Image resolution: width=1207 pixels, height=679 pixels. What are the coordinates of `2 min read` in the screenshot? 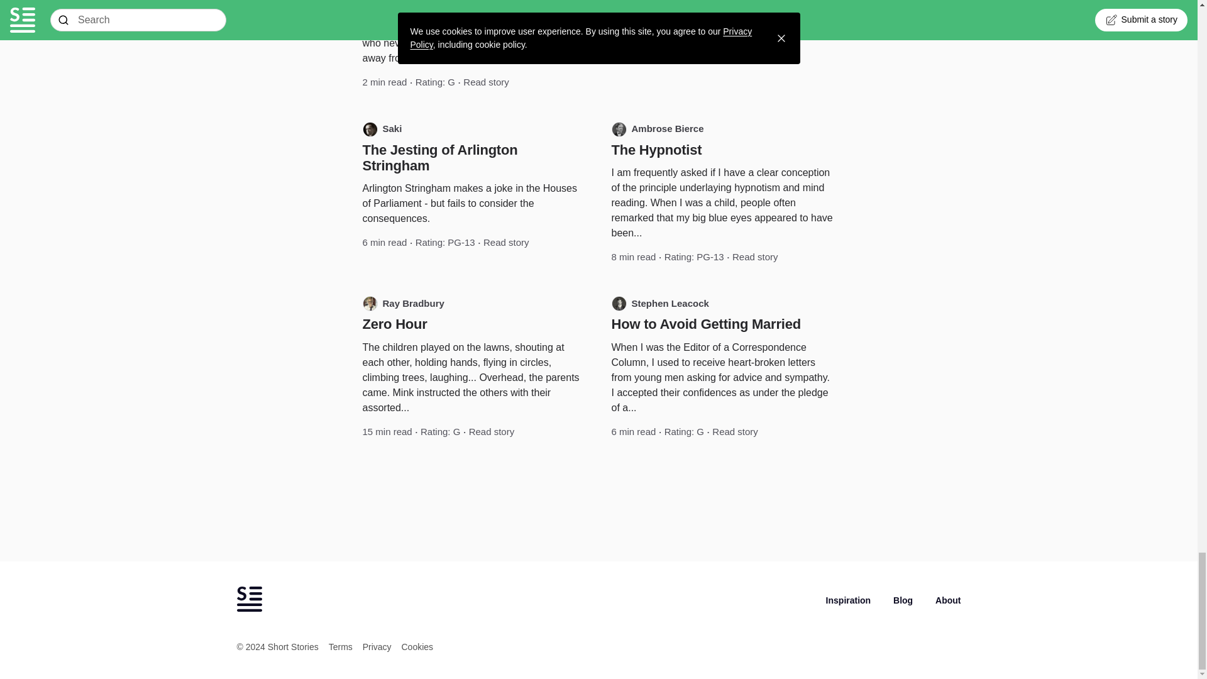 It's located at (385, 82).